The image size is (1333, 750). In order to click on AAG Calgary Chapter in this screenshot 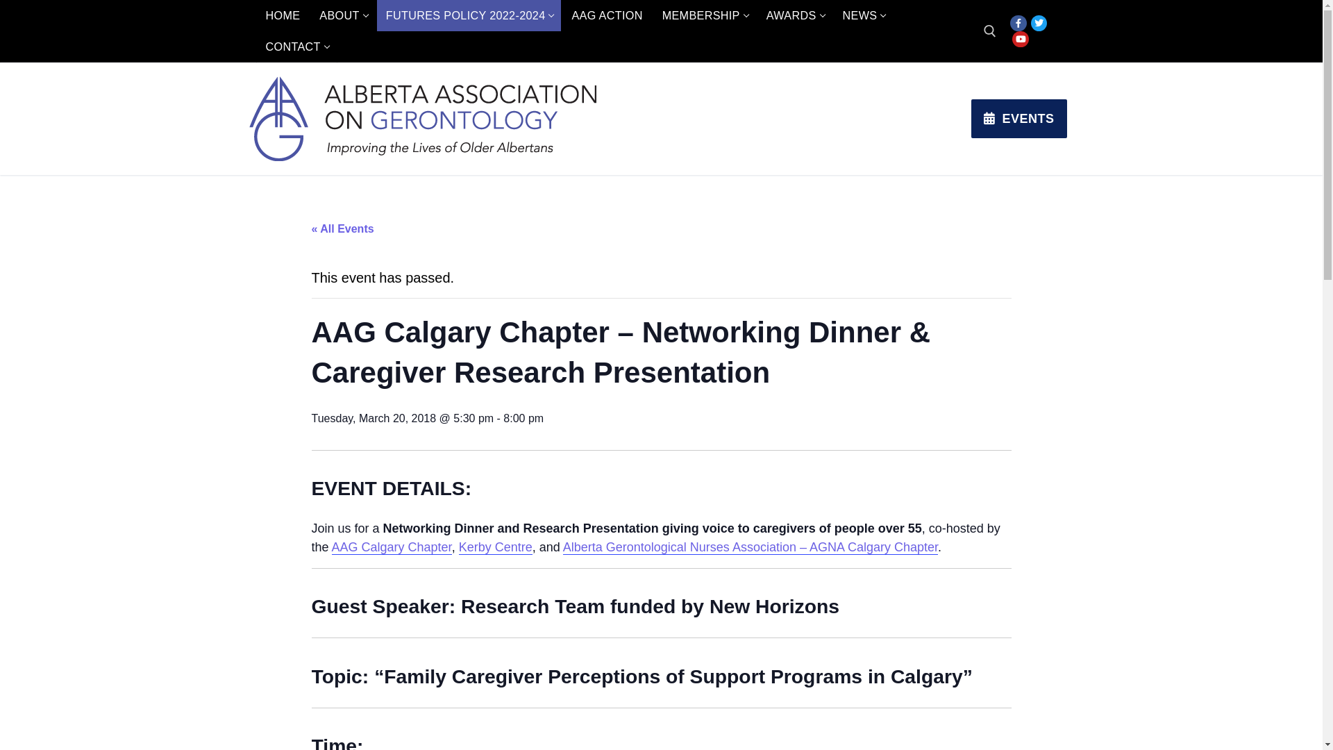, I will do `click(392, 547)`.